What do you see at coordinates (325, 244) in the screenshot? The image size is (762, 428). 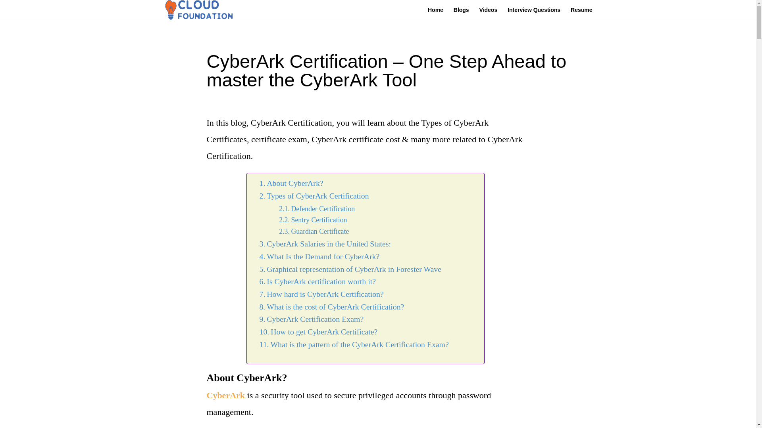 I see `CyberArk Salaries in the United States:` at bounding box center [325, 244].